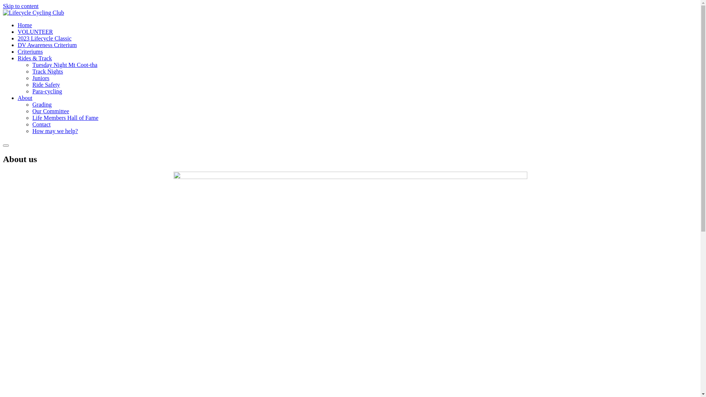  What do you see at coordinates (41, 78) in the screenshot?
I see `Juniors` at bounding box center [41, 78].